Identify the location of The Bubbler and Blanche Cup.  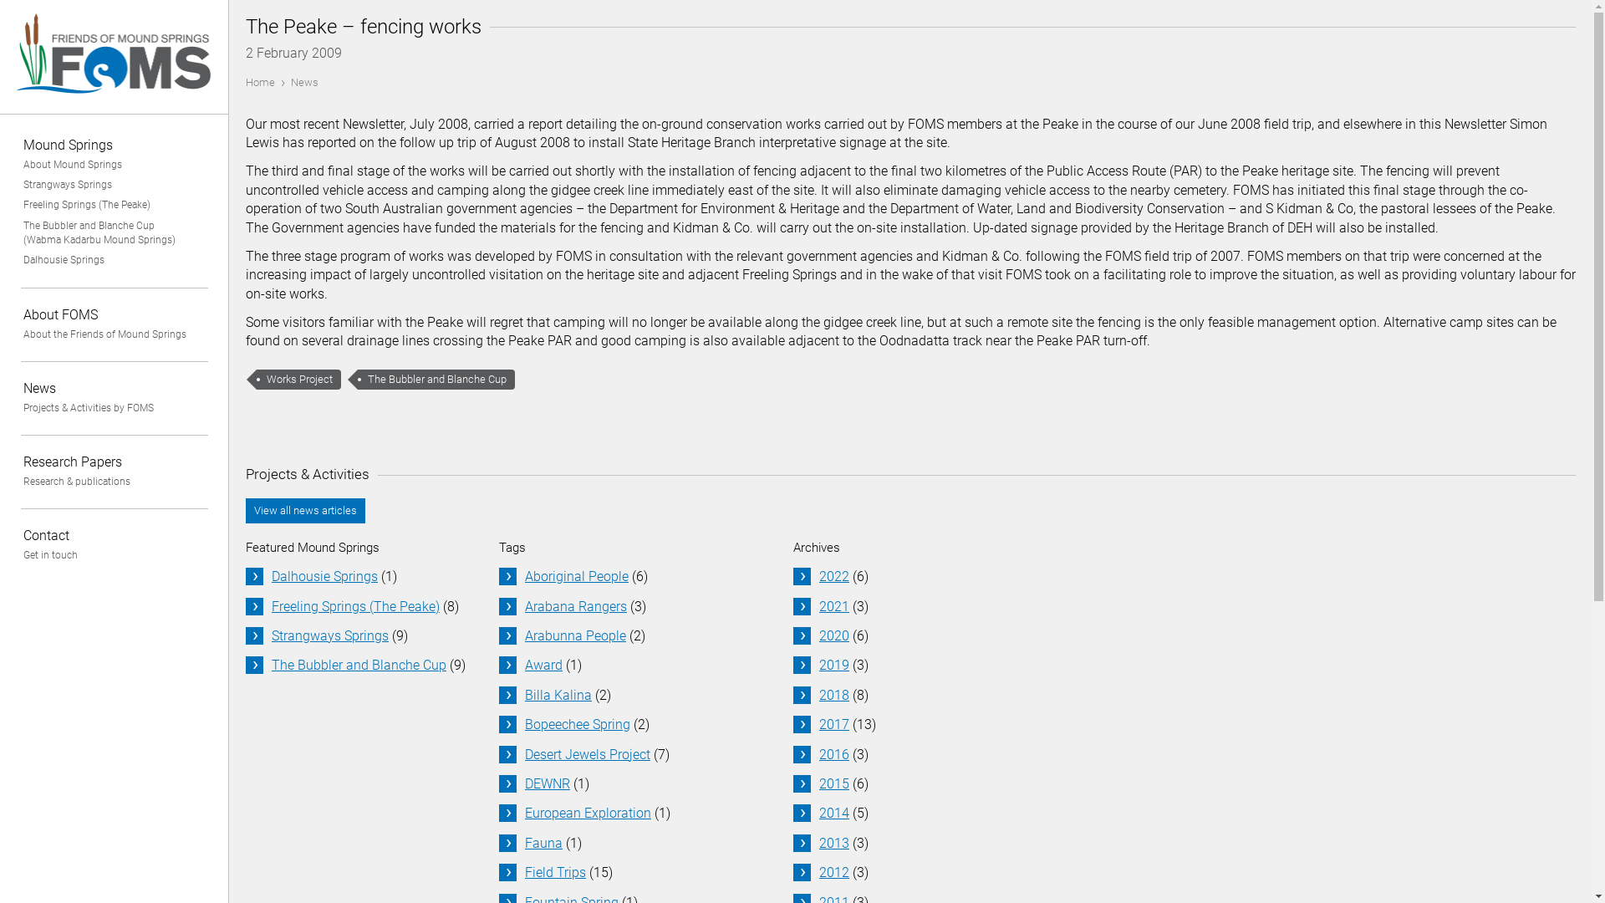
(436, 380).